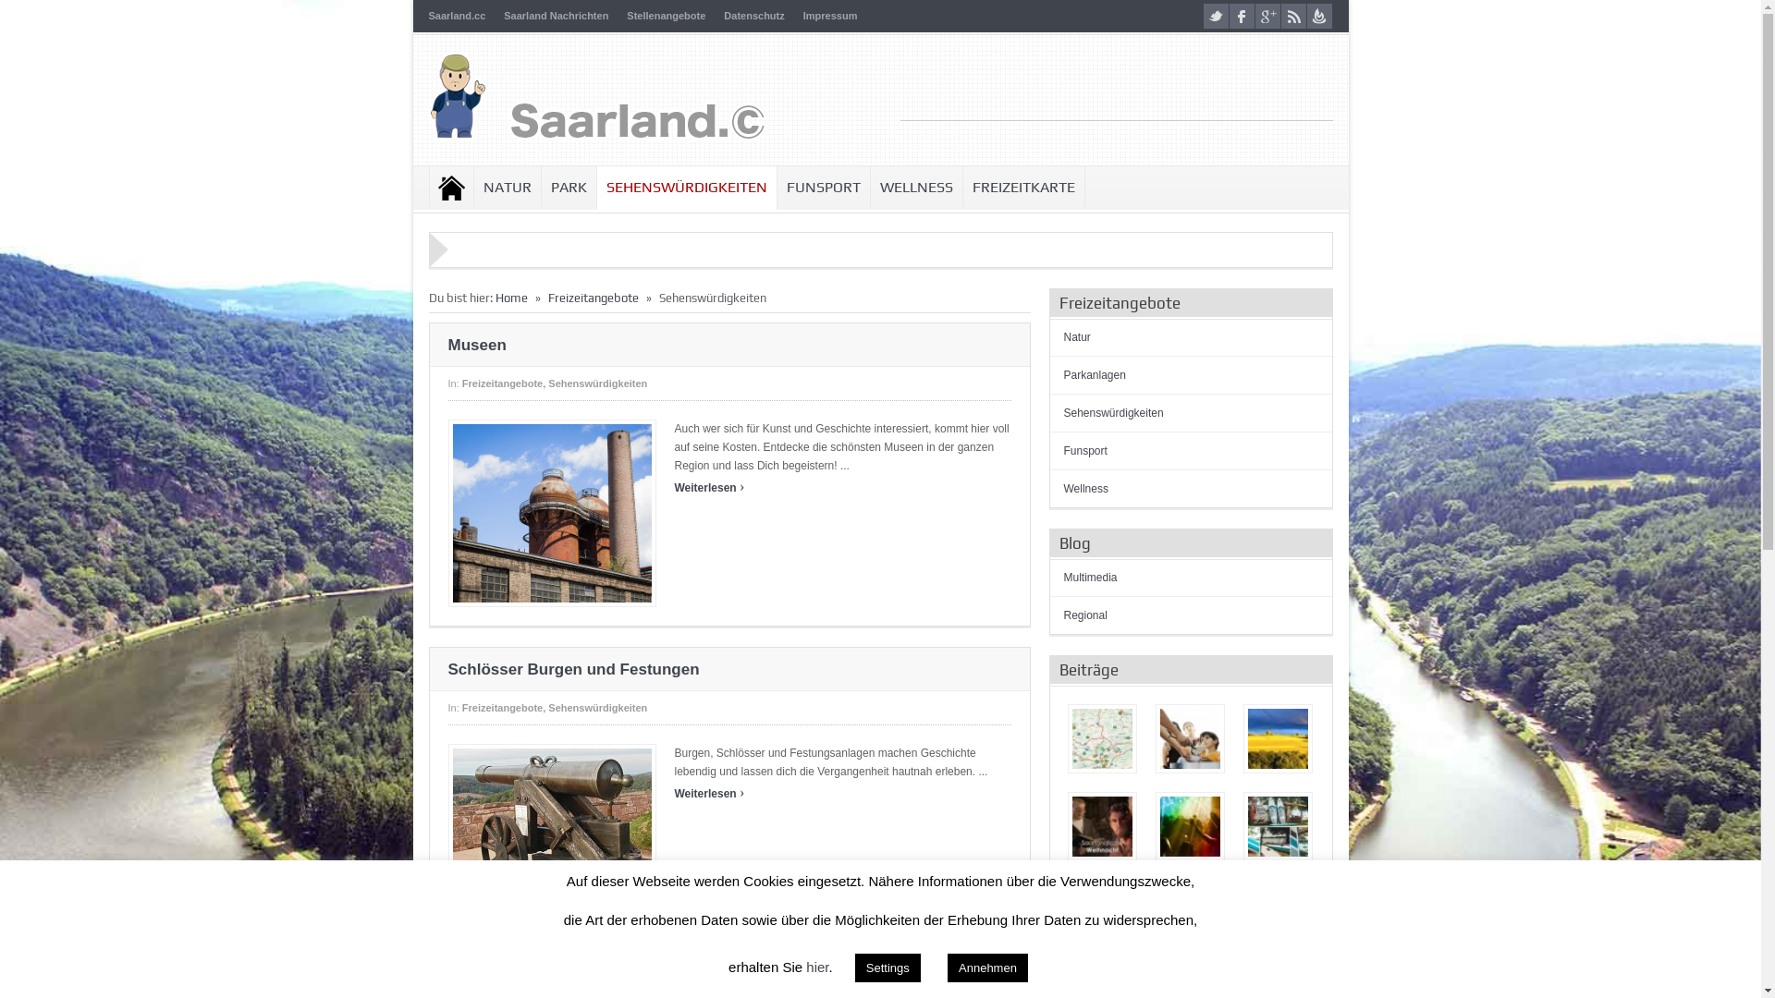 The image size is (1775, 998). I want to click on Annehmen, so click(987, 968).